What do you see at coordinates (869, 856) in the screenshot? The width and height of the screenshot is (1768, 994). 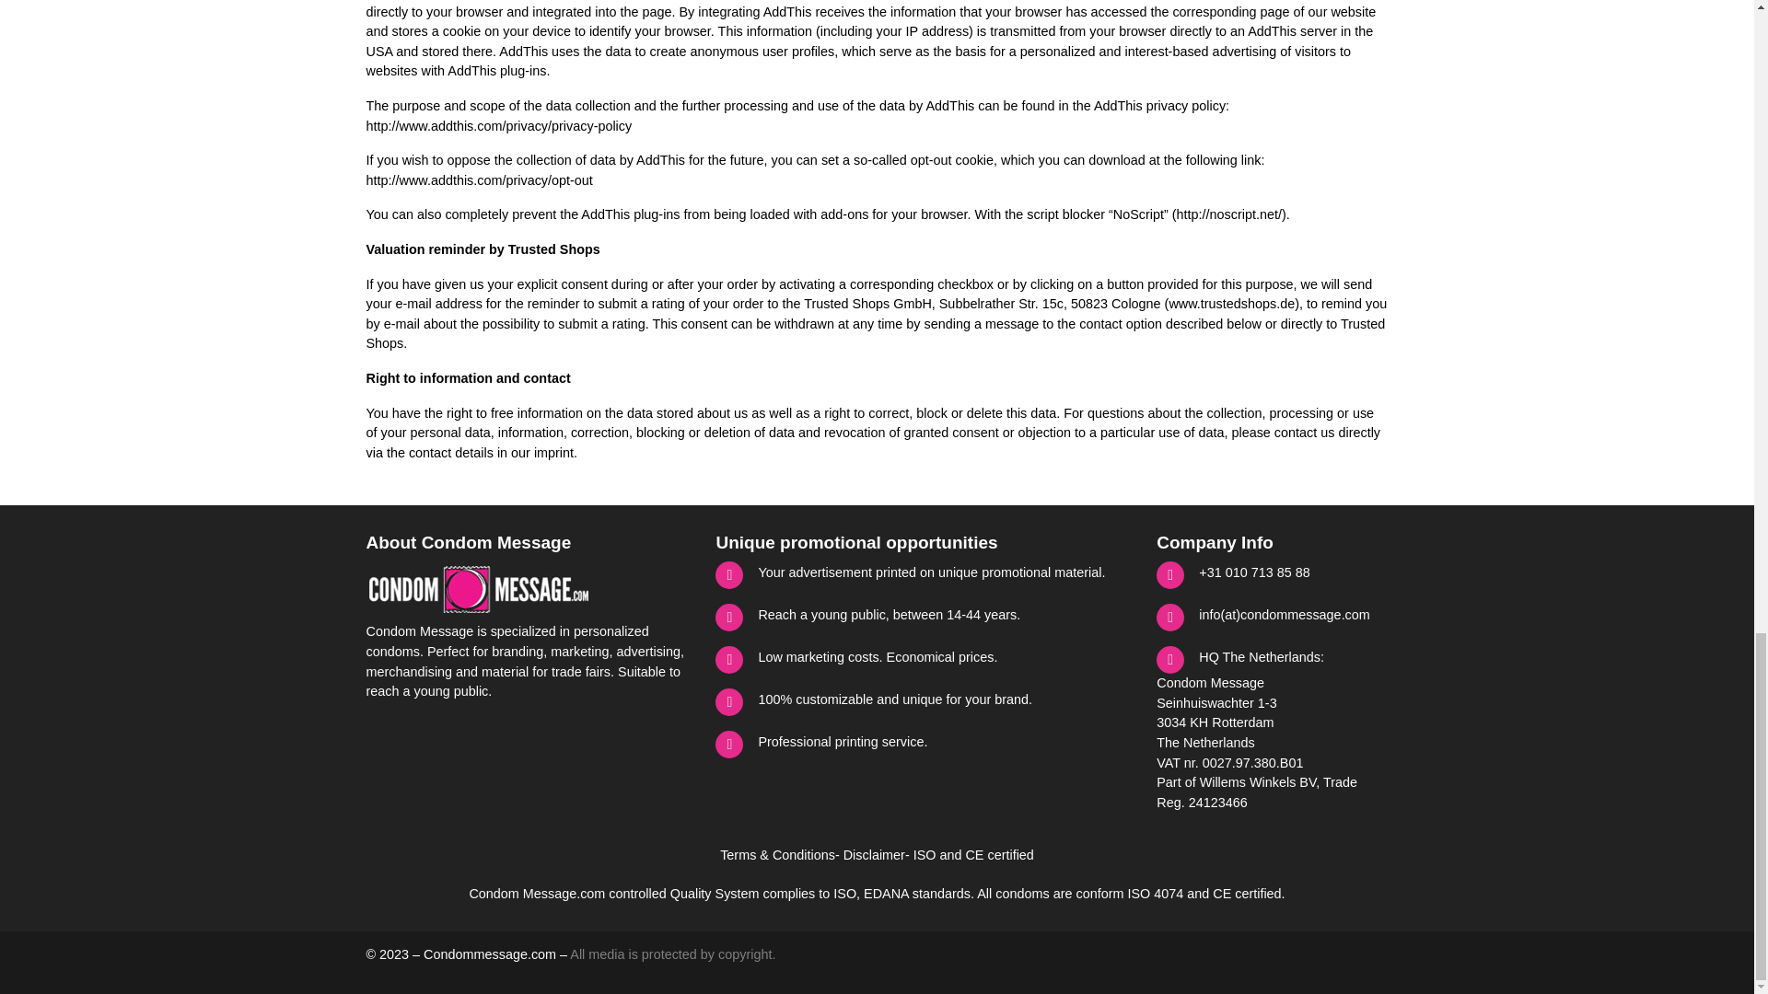 I see `- Disclaimer` at bounding box center [869, 856].